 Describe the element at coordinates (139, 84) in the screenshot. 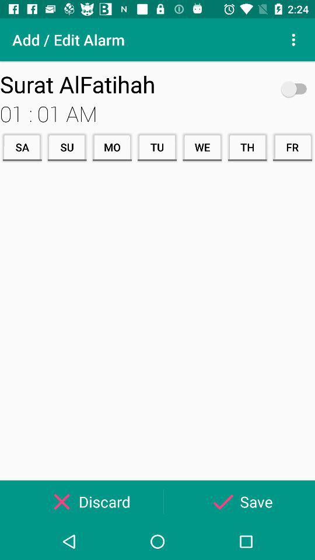

I see `swipe to the surat alfatihah icon` at that location.